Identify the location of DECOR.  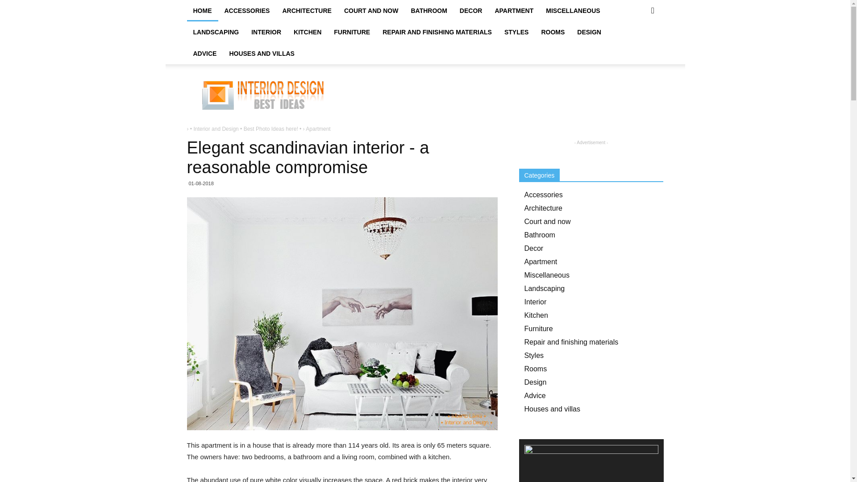
(470, 11).